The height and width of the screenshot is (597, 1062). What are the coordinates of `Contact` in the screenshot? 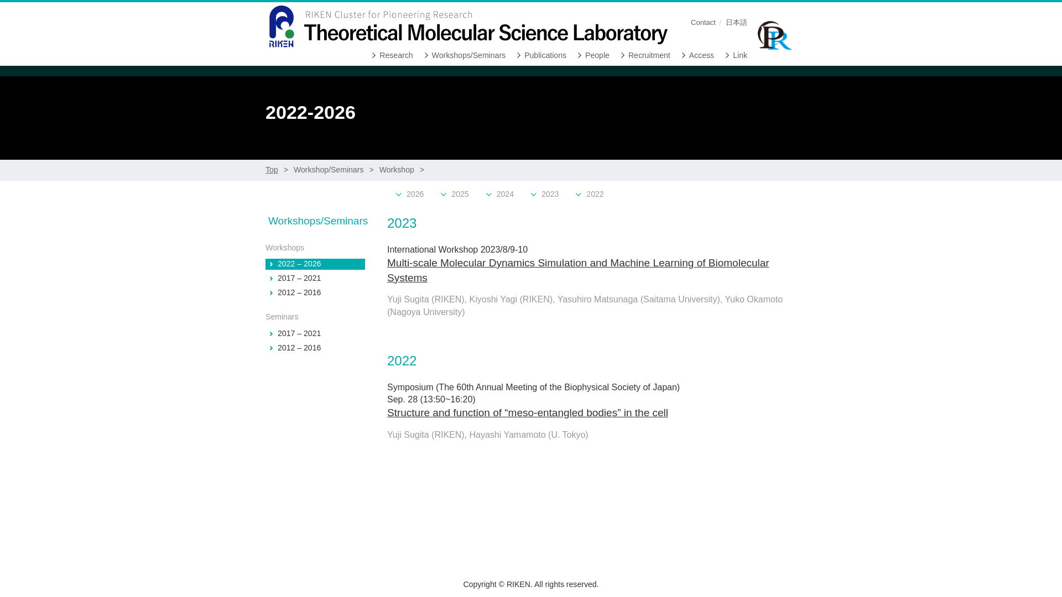 It's located at (704, 22).